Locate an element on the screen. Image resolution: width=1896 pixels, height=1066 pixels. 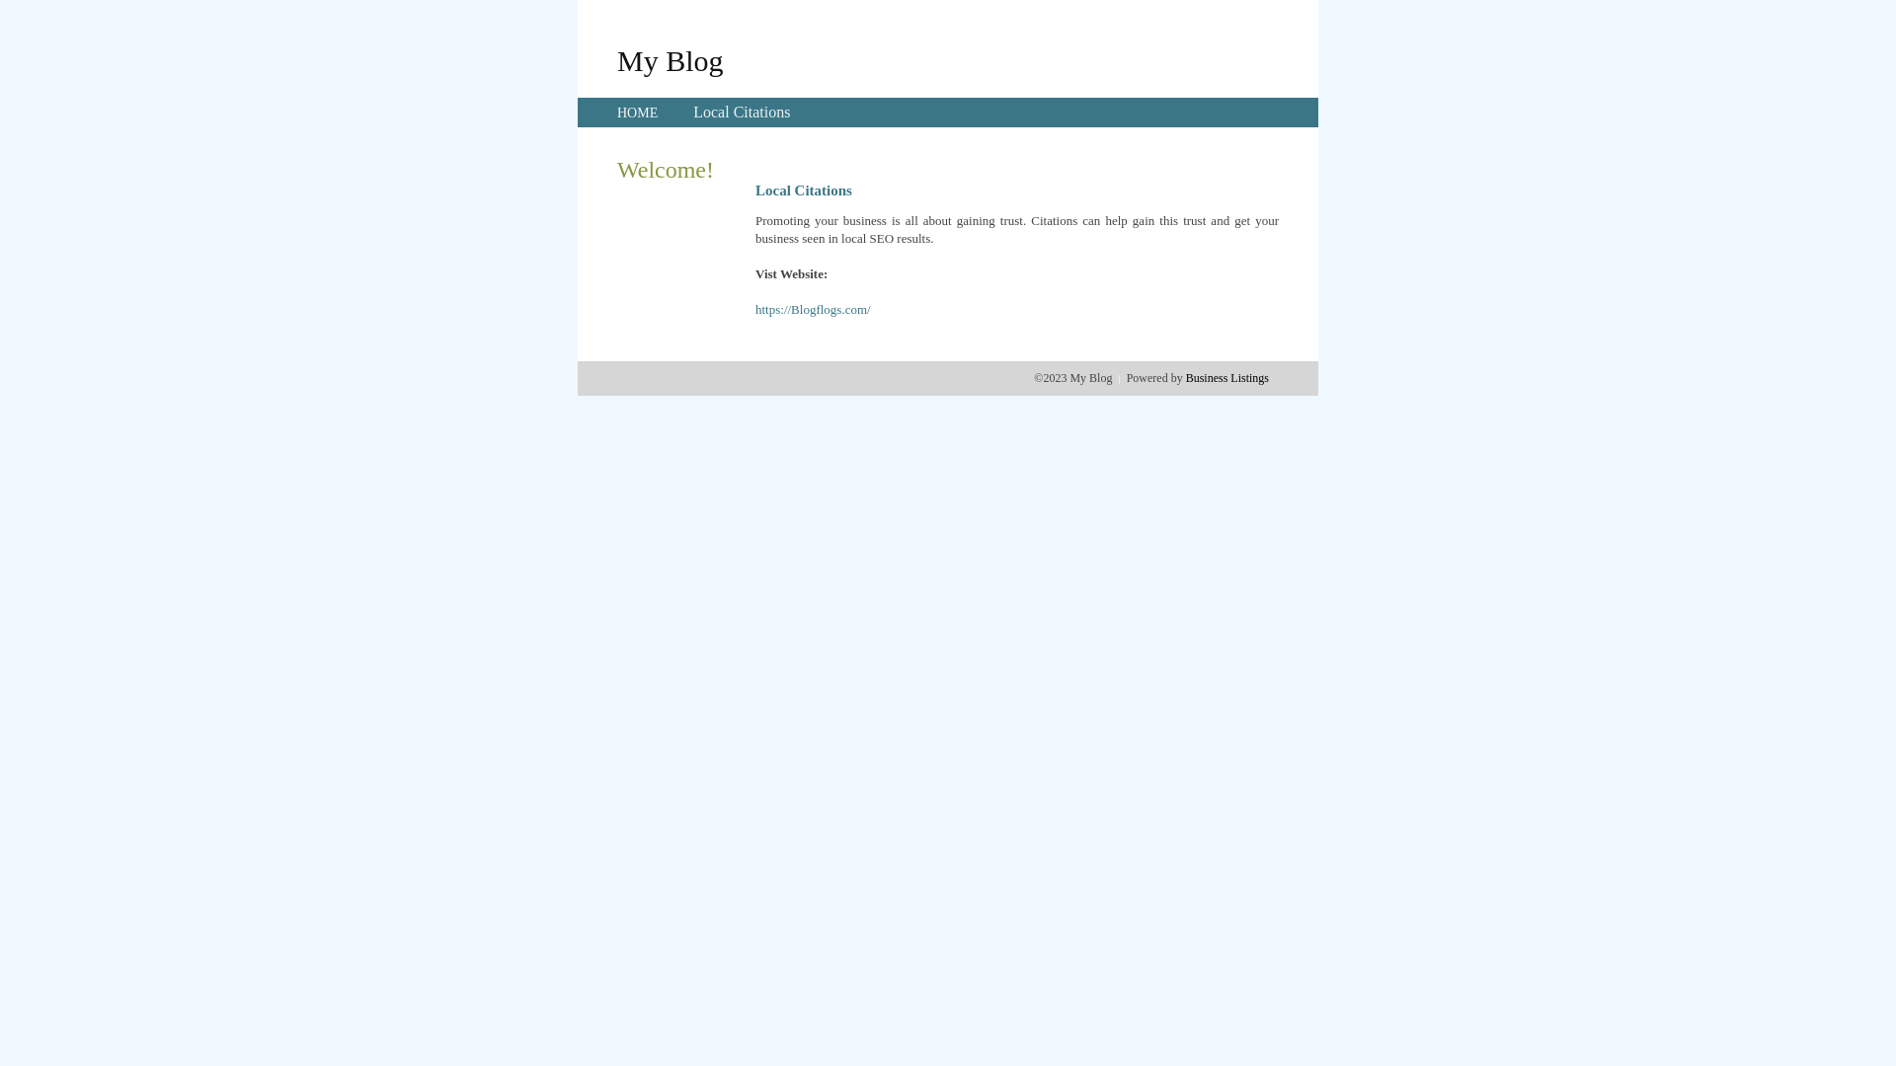
Local Citations is located at coordinates (742, 113).